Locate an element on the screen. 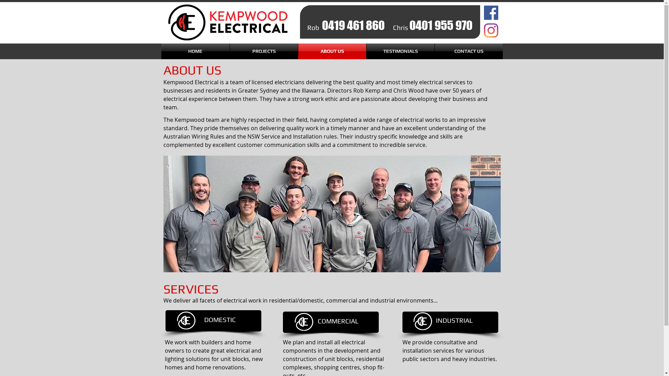 The width and height of the screenshot is (669, 376). HOME is located at coordinates (195, 52).